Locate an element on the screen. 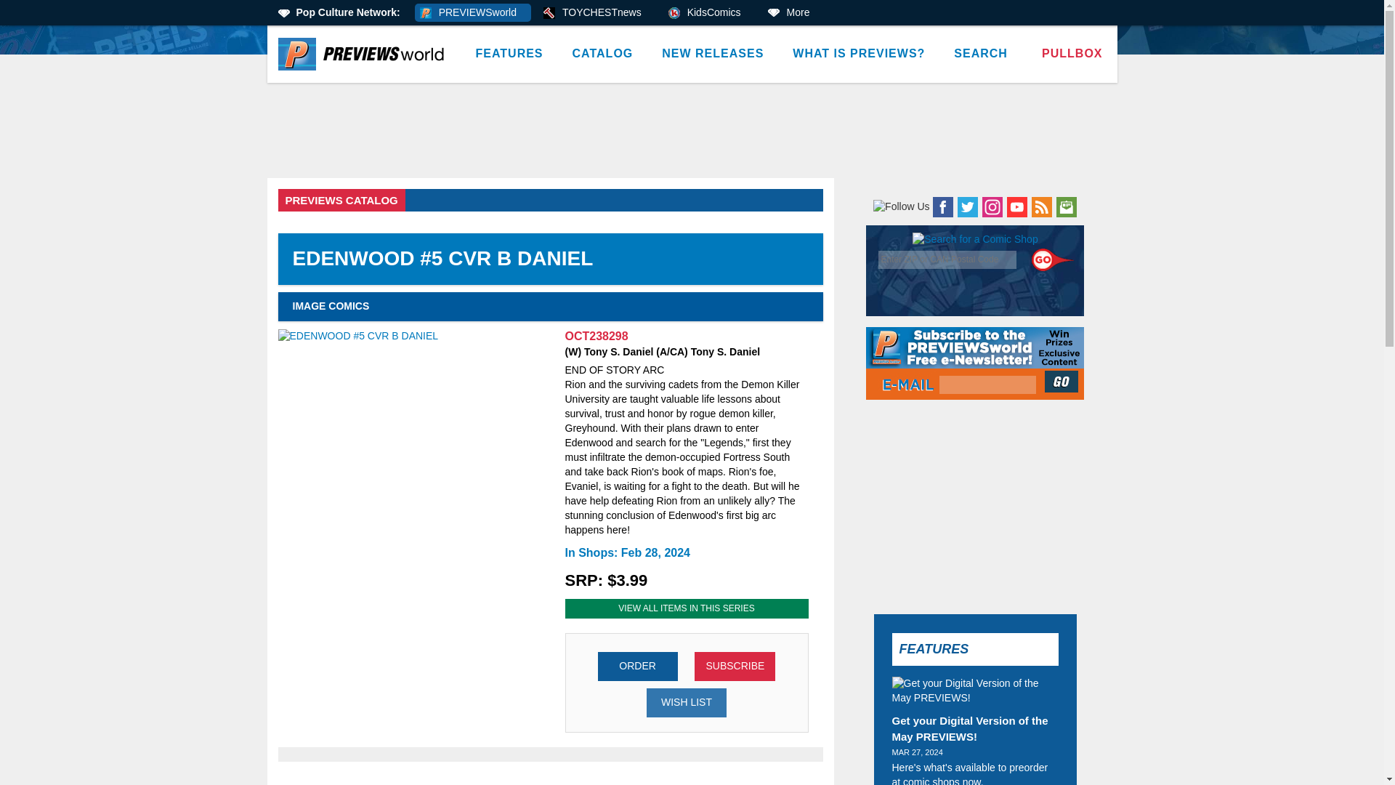  TOYCHESTnews is located at coordinates (597, 13).